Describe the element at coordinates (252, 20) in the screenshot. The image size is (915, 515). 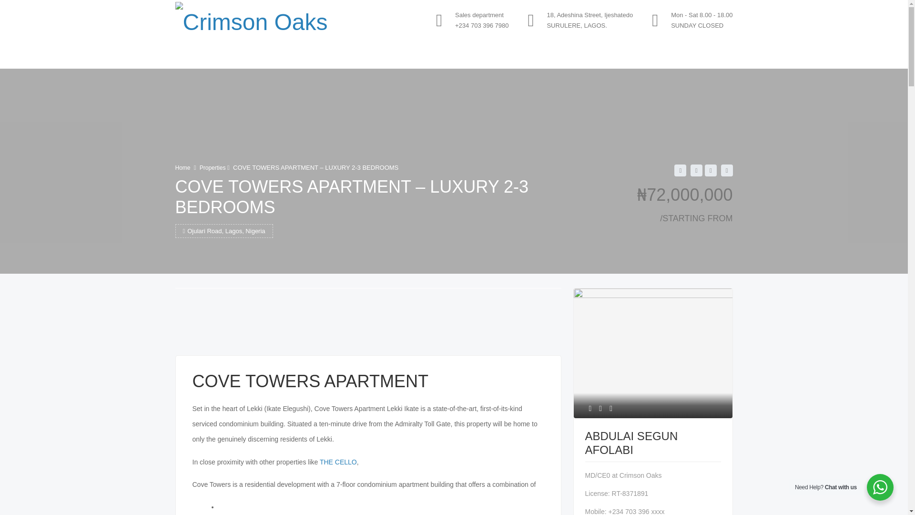
I see `Crimson Oaks` at that location.